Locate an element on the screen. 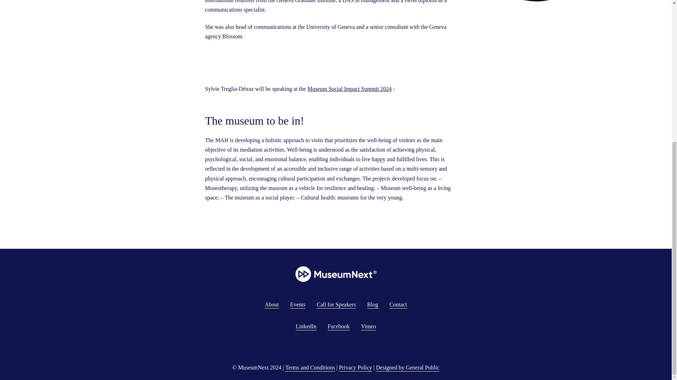 The height and width of the screenshot is (380, 677). LinkedIn is located at coordinates (306, 327).